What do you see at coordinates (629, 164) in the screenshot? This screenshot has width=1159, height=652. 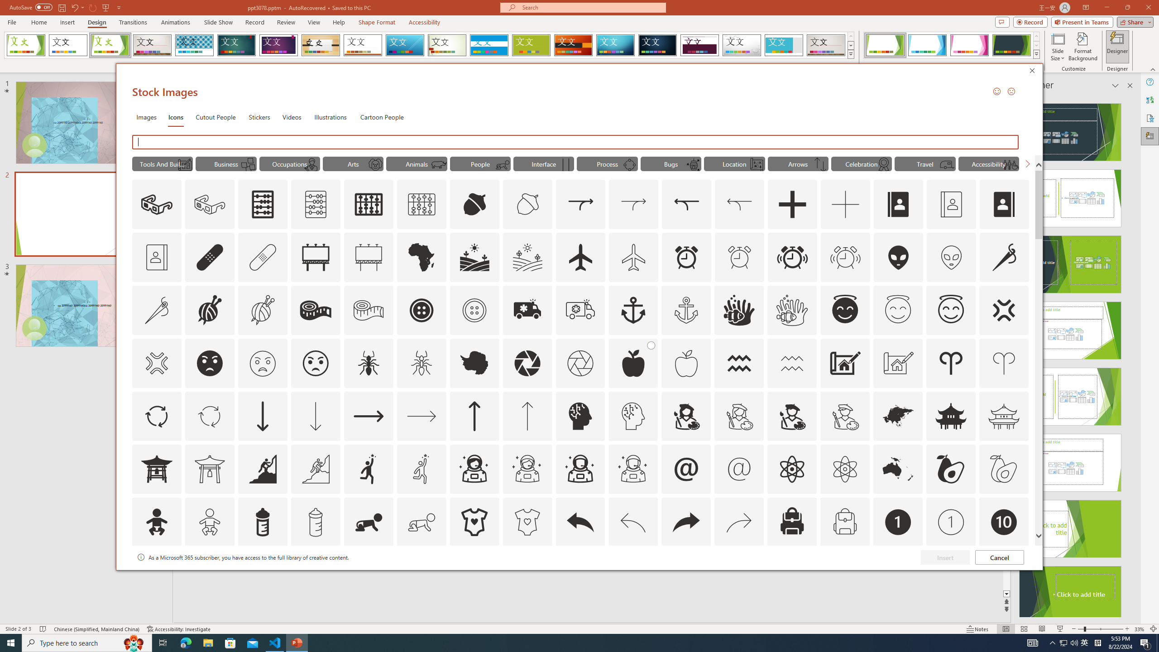 I see `AutomationID: Icons_CirclesWithLines_M` at bounding box center [629, 164].